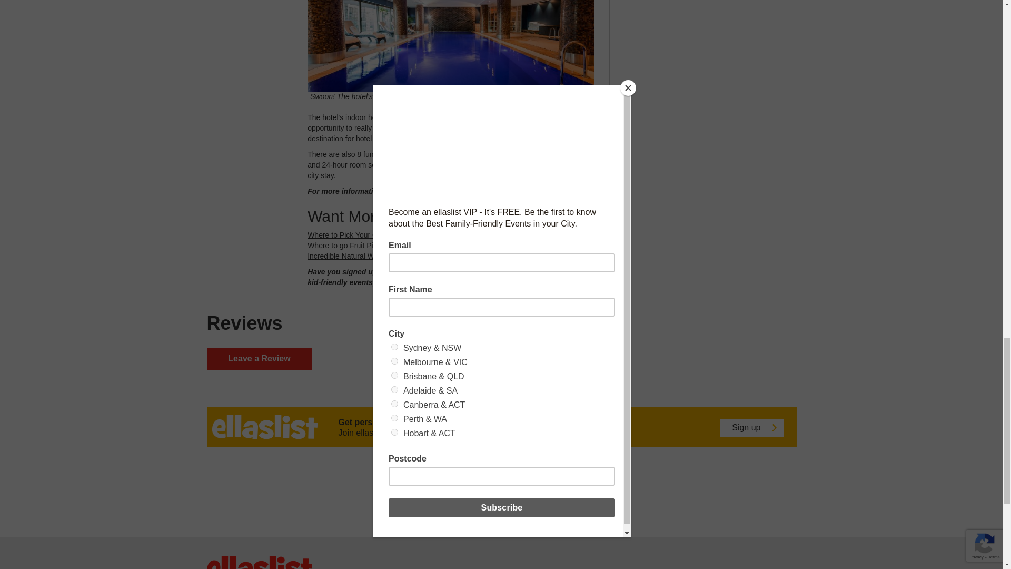  What do you see at coordinates (374, 256) in the screenshot?
I see `Incredible Natural Wonders Near Sydney` at bounding box center [374, 256].